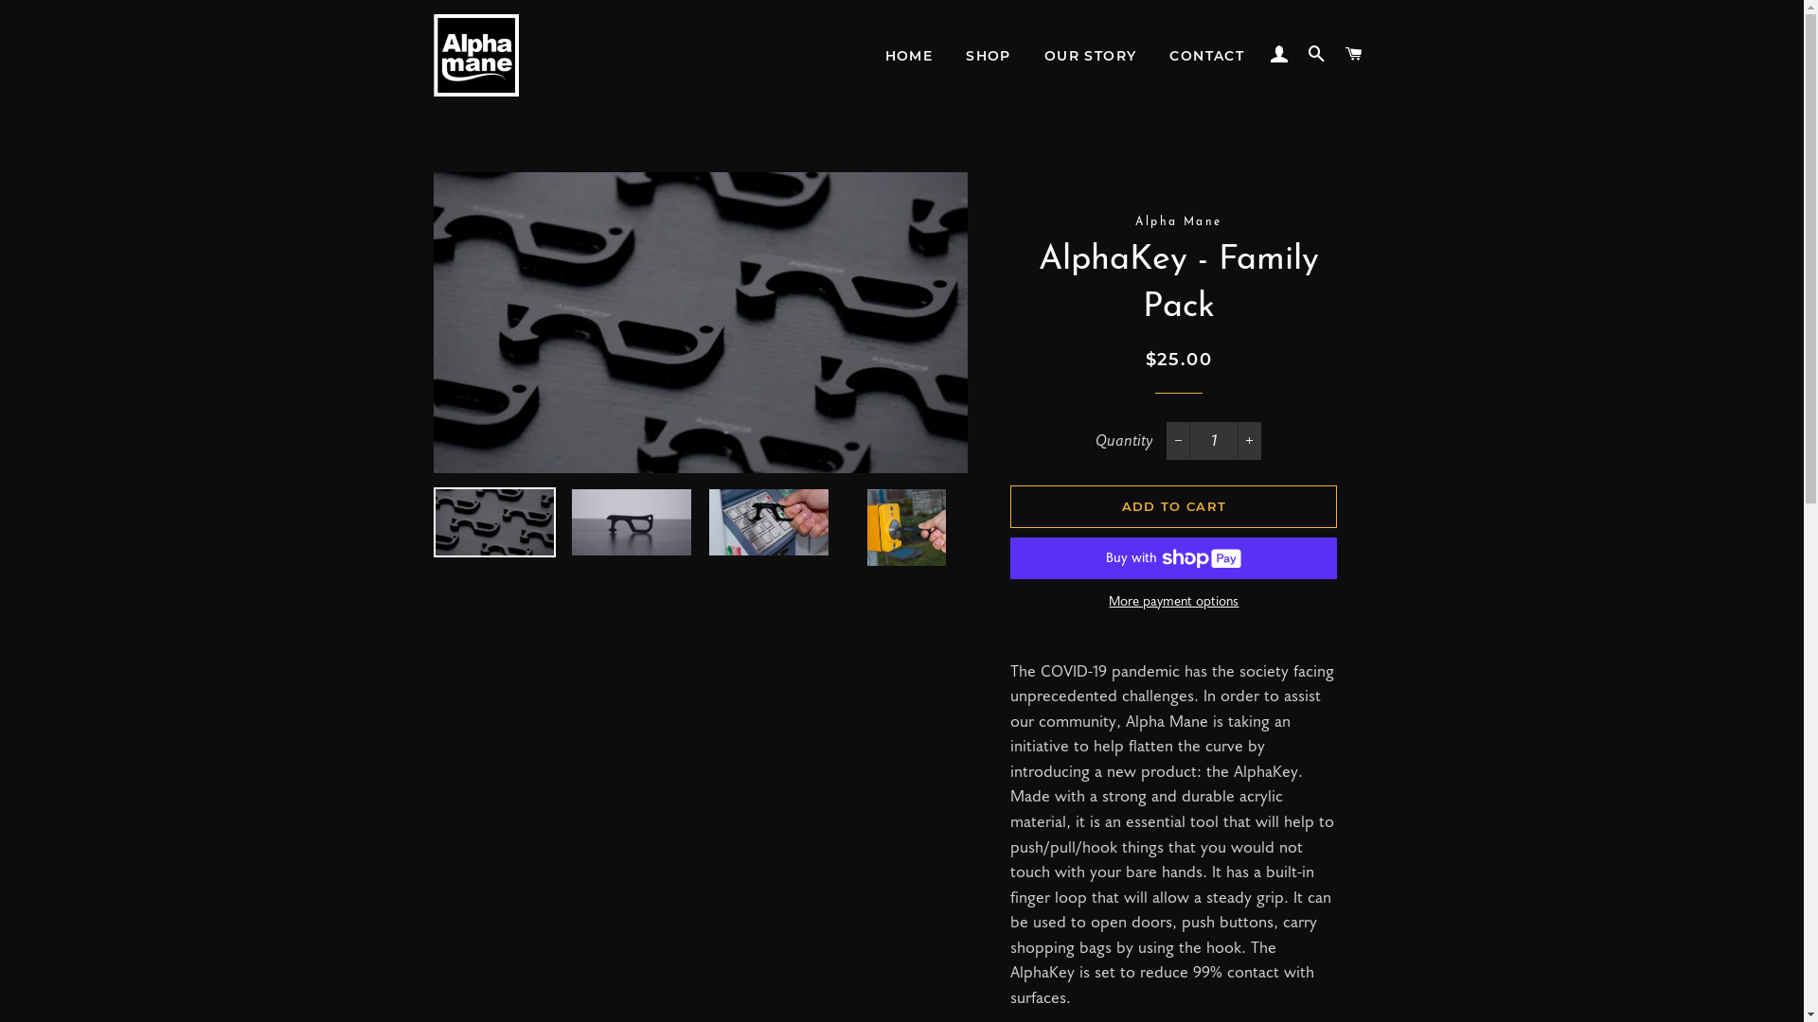  What do you see at coordinates (1354, 55) in the screenshot?
I see `CART` at bounding box center [1354, 55].